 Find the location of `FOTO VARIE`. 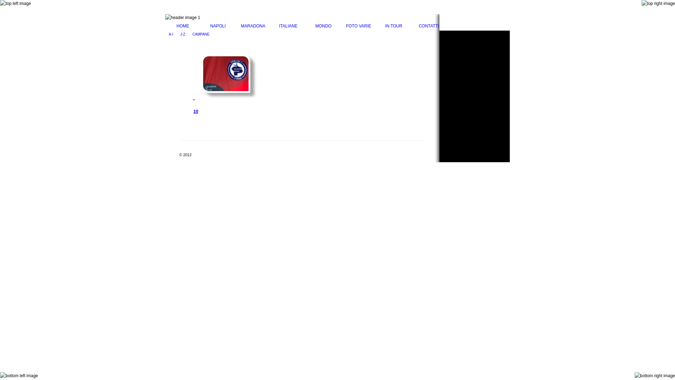

FOTO VARIE is located at coordinates (359, 26).